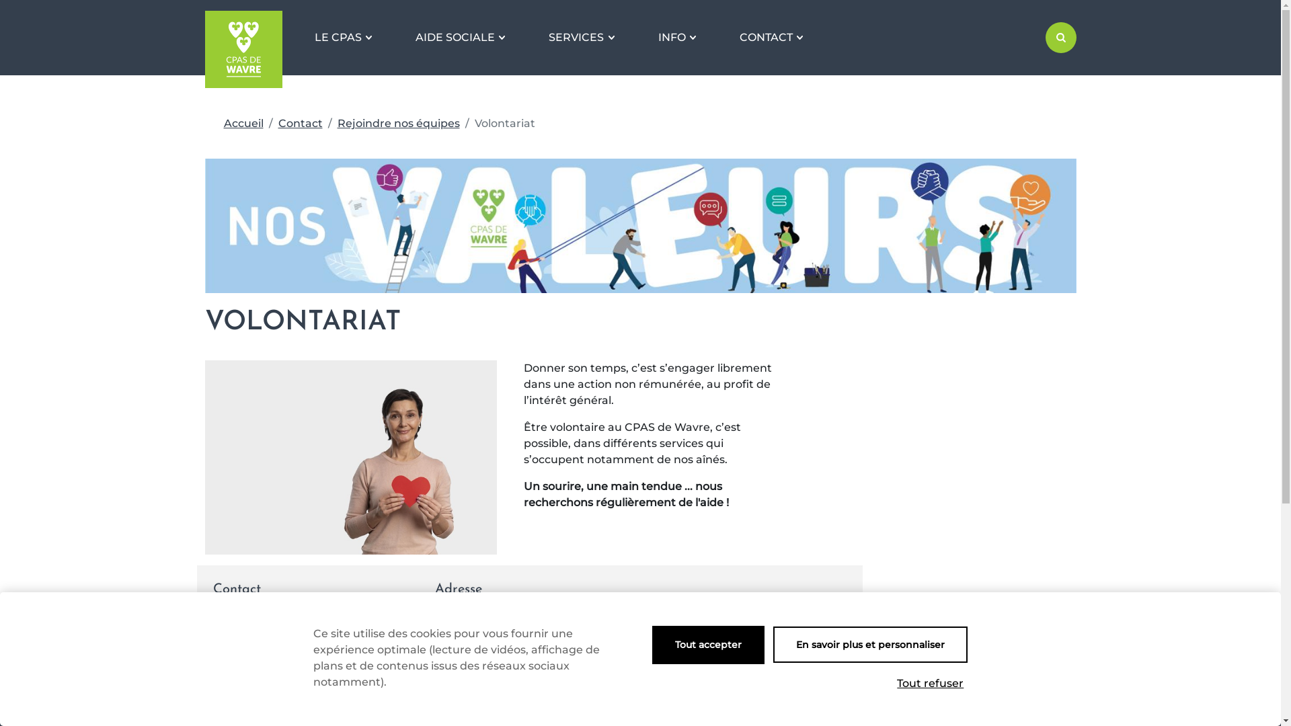 This screenshot has height=726, width=1291. Describe the element at coordinates (931, 684) in the screenshot. I see `Tout refuser` at that location.